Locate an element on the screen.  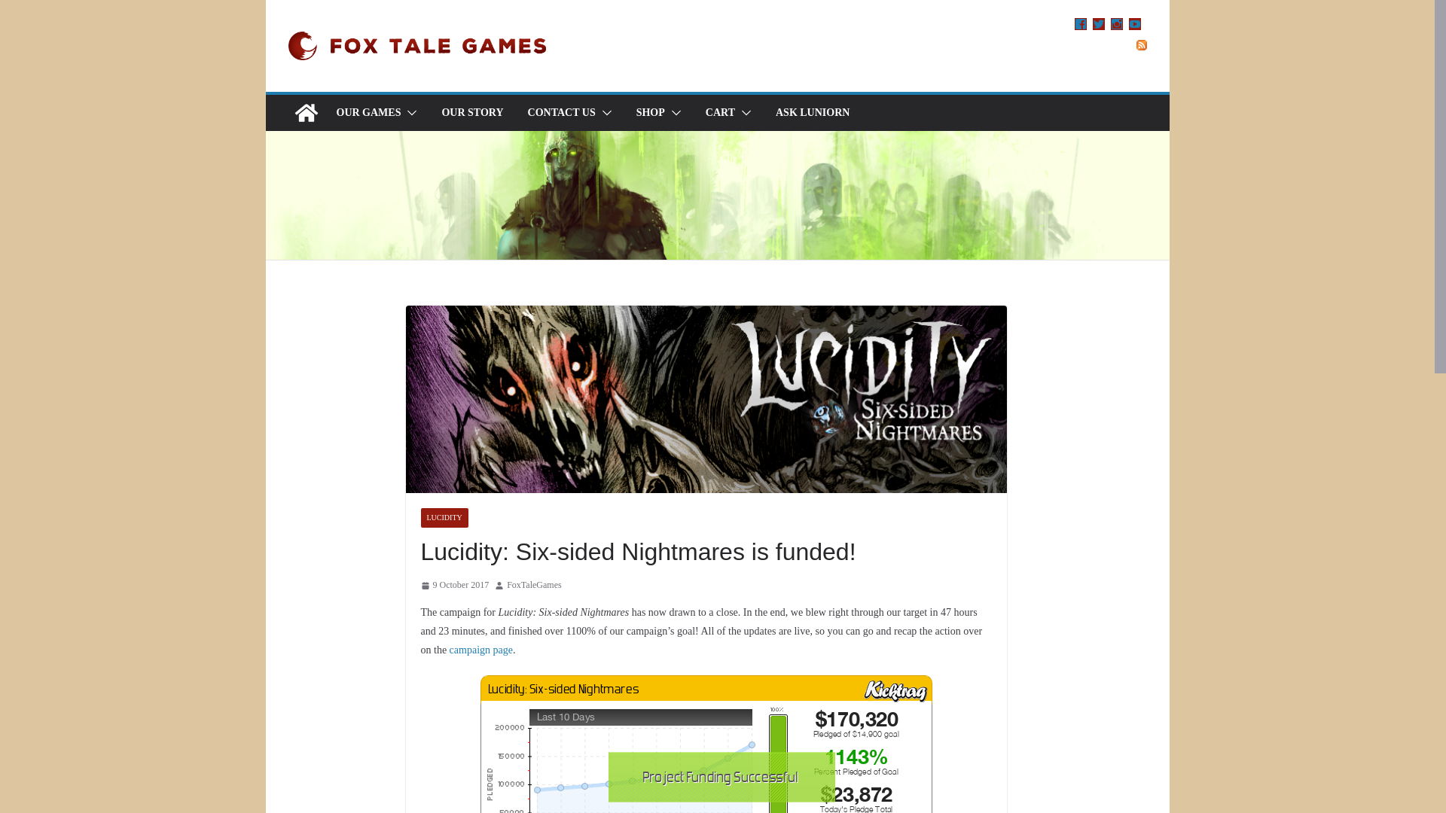
campaign page is located at coordinates (481, 650).